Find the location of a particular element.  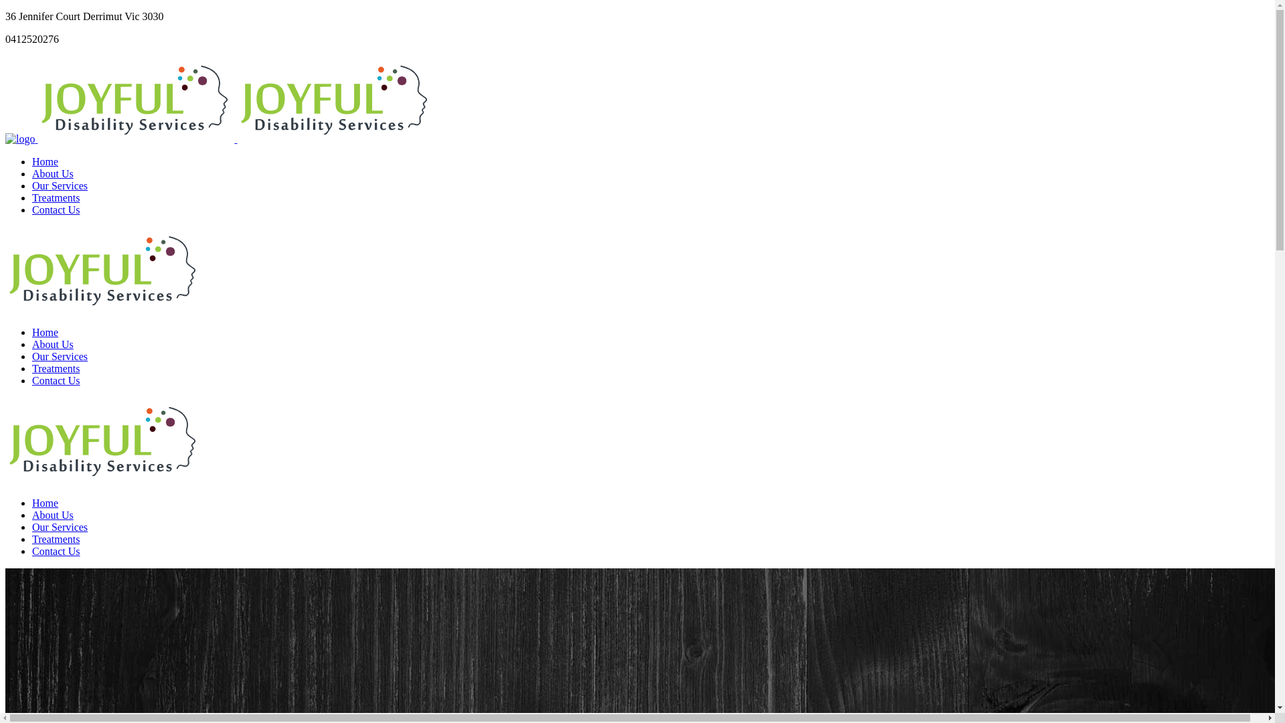

Treatments is located at coordinates (56, 368).